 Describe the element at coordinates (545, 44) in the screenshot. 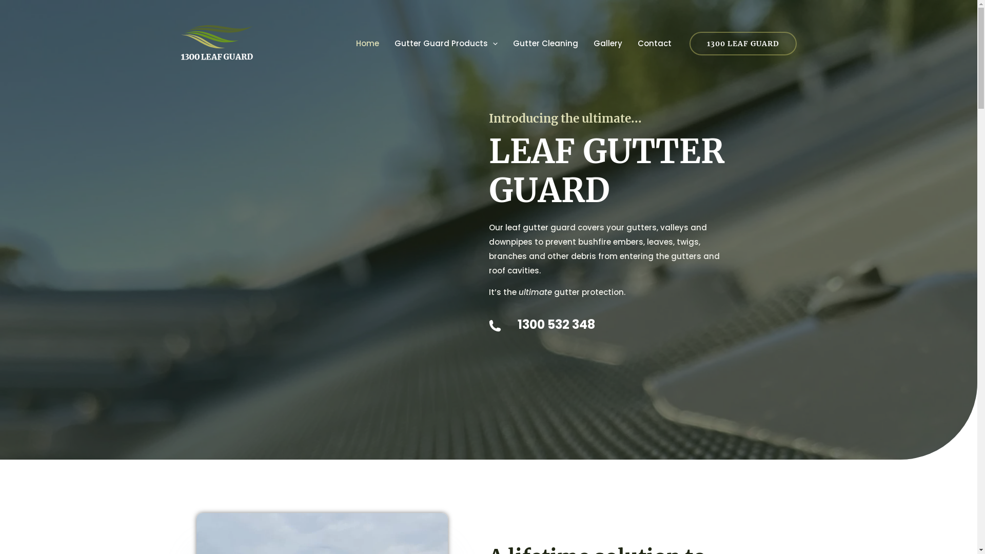

I see `Gutter Cleaning` at that location.